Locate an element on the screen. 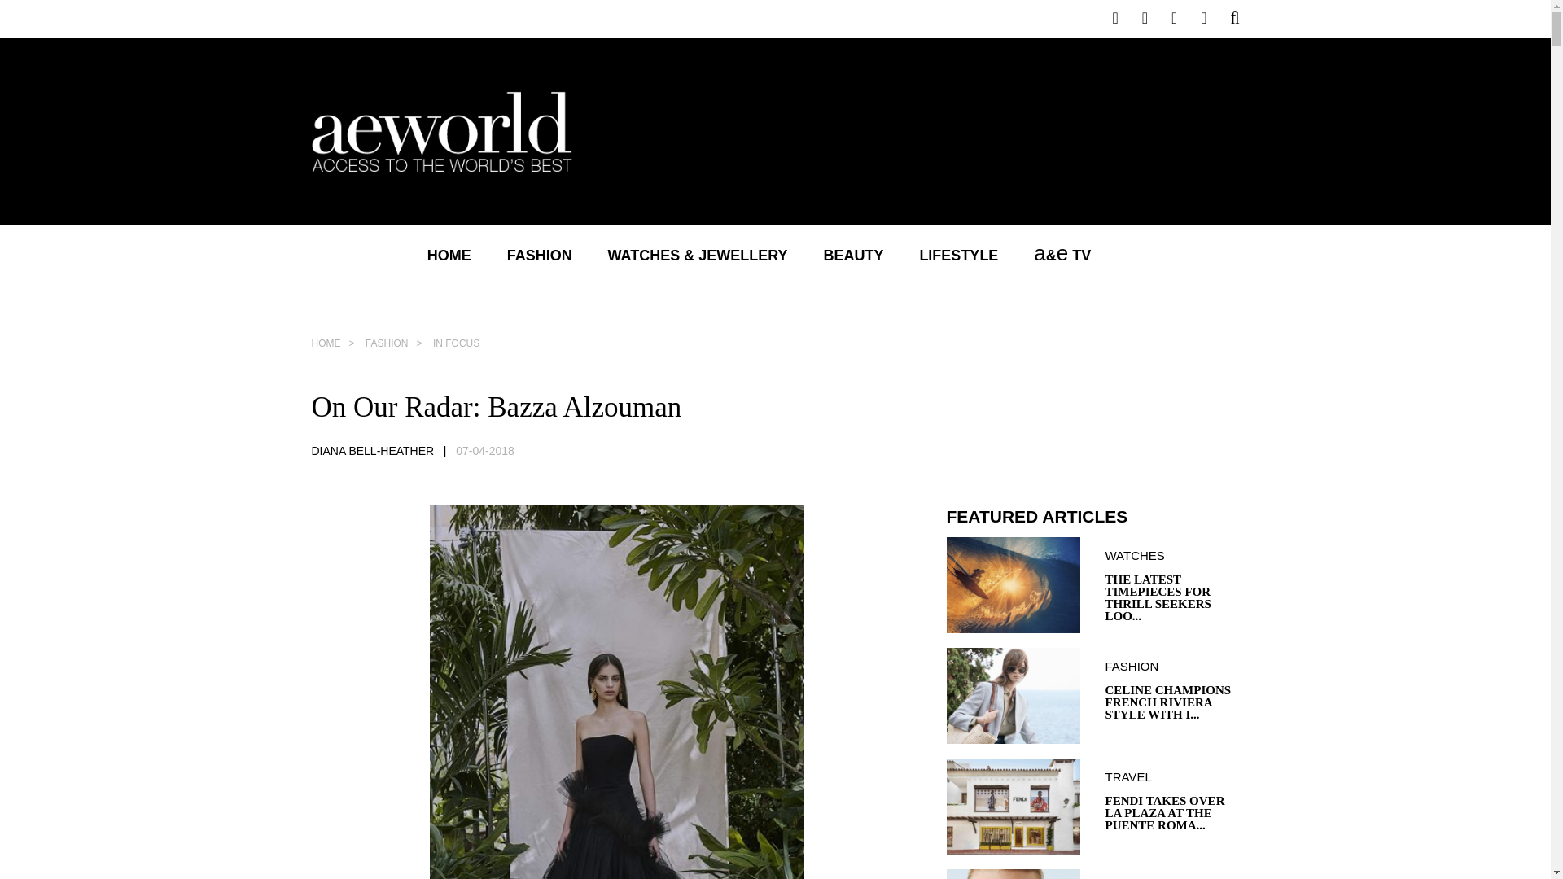 The width and height of the screenshot is (1563, 879). IN FOCUS is located at coordinates (455, 343).